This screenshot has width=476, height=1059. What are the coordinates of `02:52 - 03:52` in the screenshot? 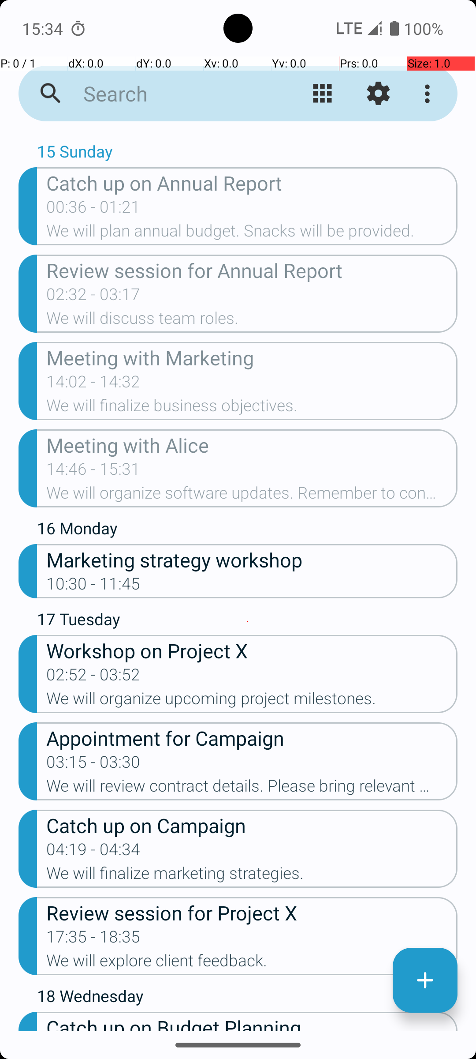 It's located at (93, 677).